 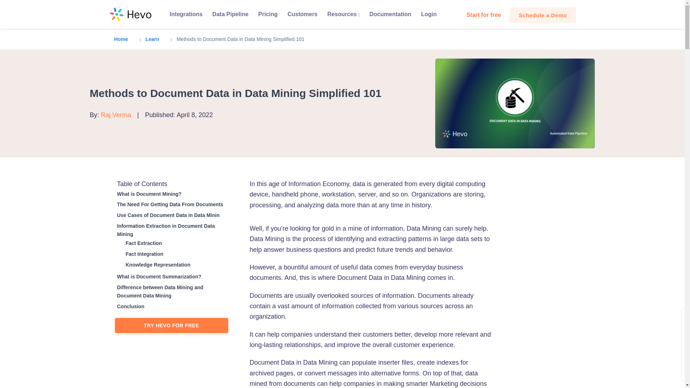 I want to click on Fact Extraction, so click(x=143, y=244).